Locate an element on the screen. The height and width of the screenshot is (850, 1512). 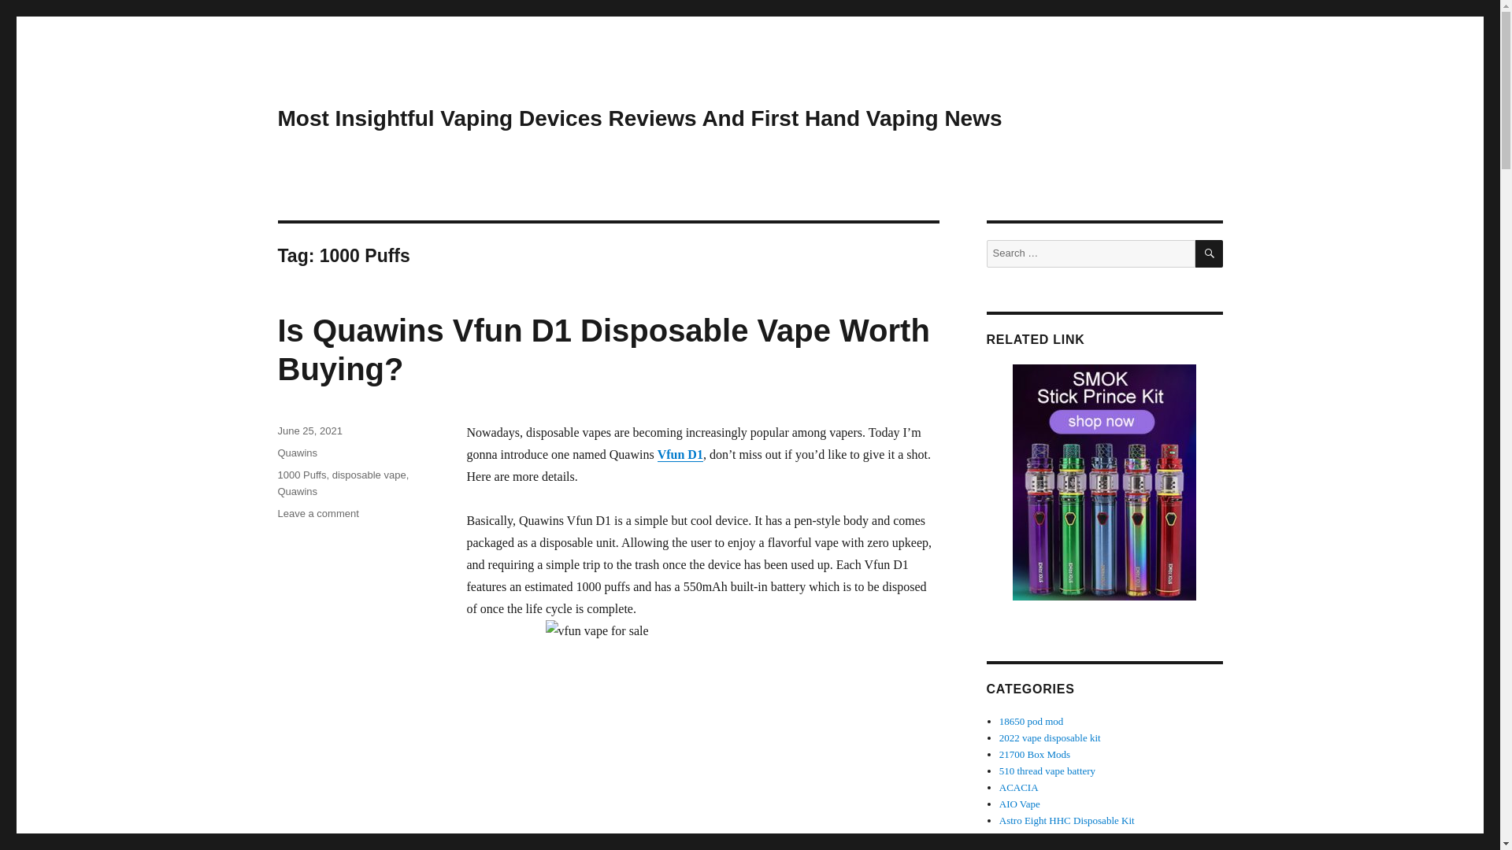
Astro Eight HHC Disposable Kit is located at coordinates (1067, 820).